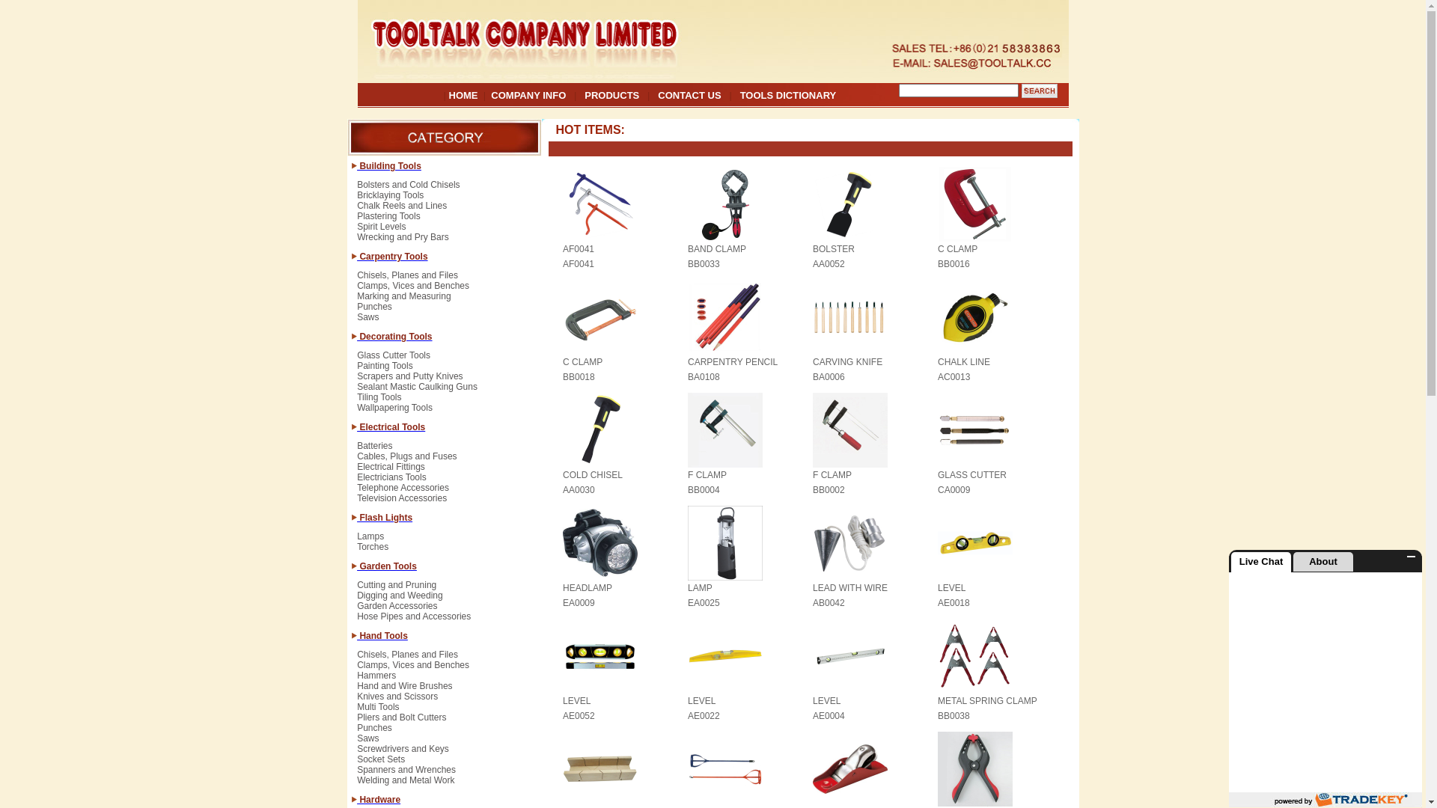 This screenshot has height=808, width=1437. Describe the element at coordinates (374, 451) in the screenshot. I see `Batteries` at that location.